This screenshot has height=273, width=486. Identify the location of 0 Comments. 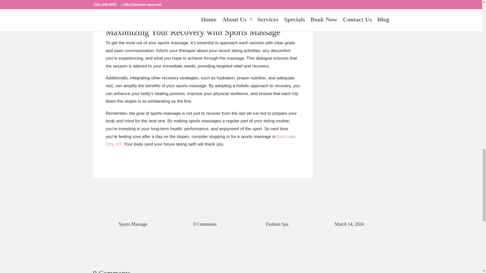
(205, 224).